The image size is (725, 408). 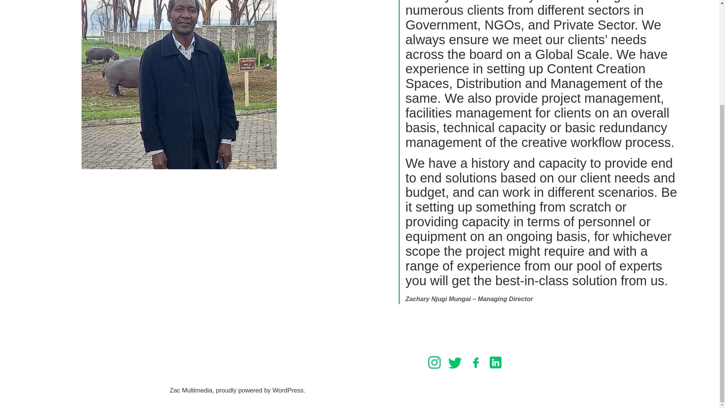 I want to click on proudly powered by WordPress, so click(x=260, y=390).